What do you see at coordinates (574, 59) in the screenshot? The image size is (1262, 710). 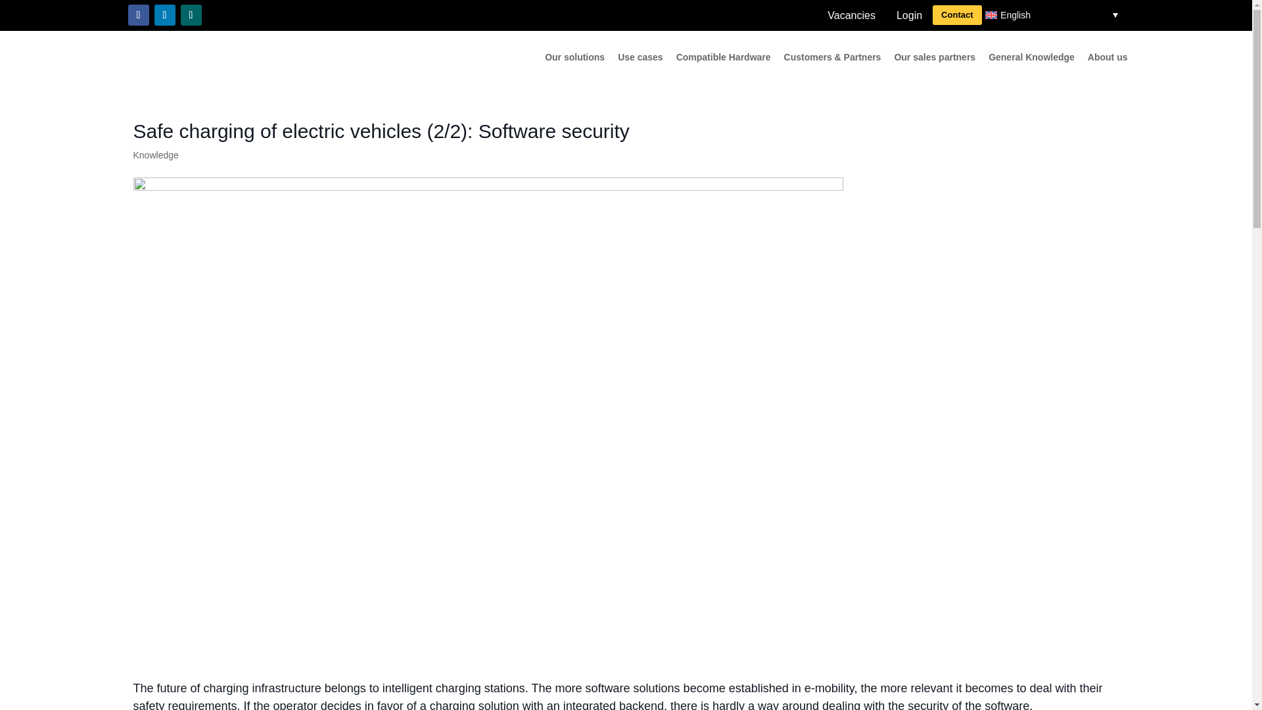 I see `Our solutions` at bounding box center [574, 59].